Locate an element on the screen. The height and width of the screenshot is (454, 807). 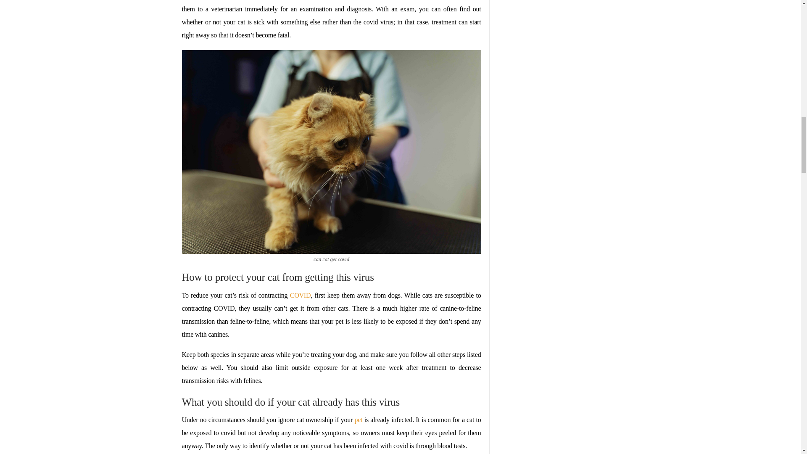
COVID is located at coordinates (300, 295).